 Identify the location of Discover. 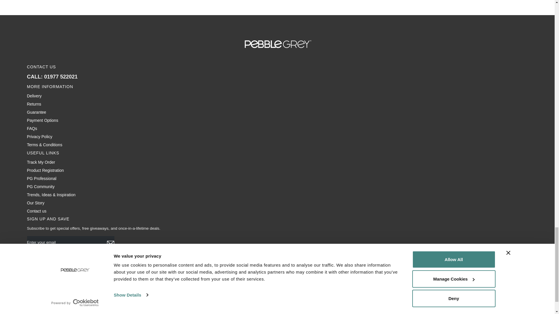
(74, 279).